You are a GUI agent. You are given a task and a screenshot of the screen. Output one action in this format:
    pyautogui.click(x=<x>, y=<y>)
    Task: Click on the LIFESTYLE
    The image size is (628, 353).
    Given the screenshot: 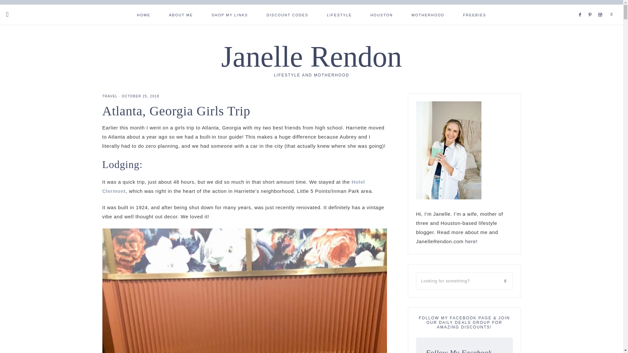 What is the action you would take?
    pyautogui.click(x=339, y=14)
    